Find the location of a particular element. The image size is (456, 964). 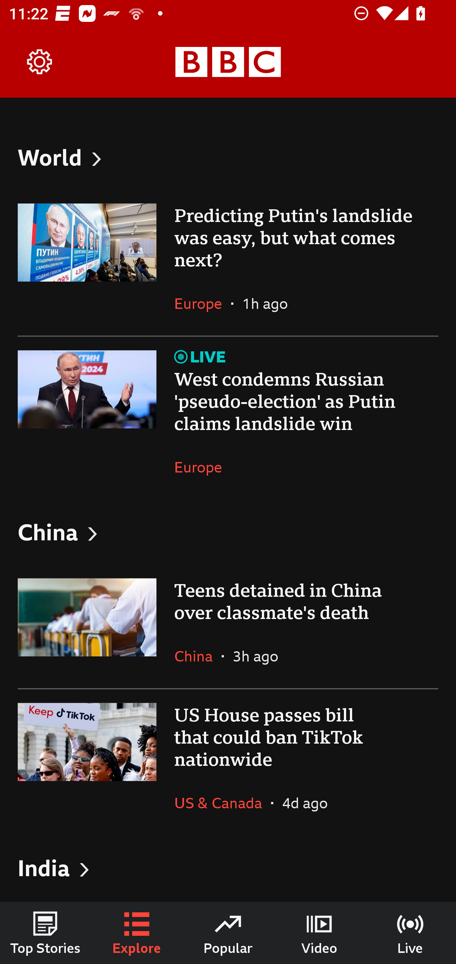

Live is located at coordinates (410, 933).